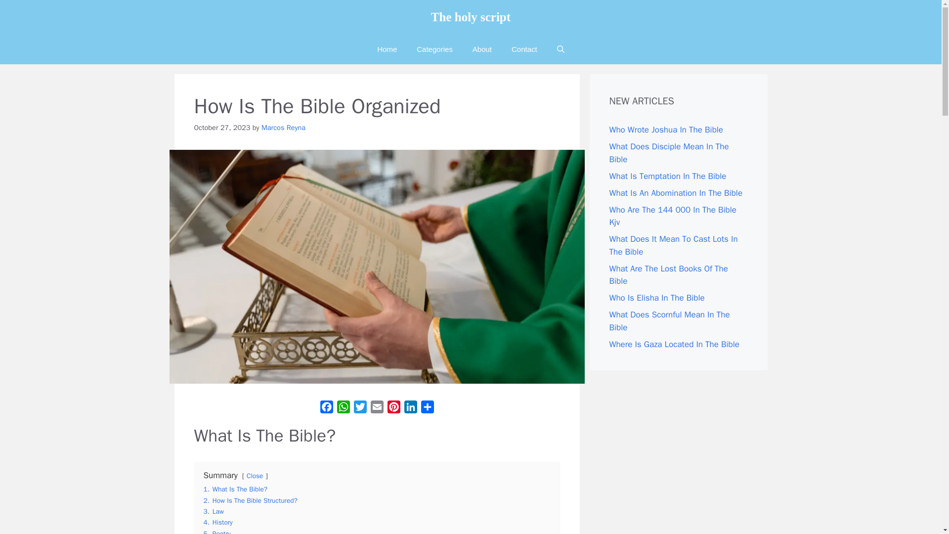  I want to click on Close, so click(255, 476).